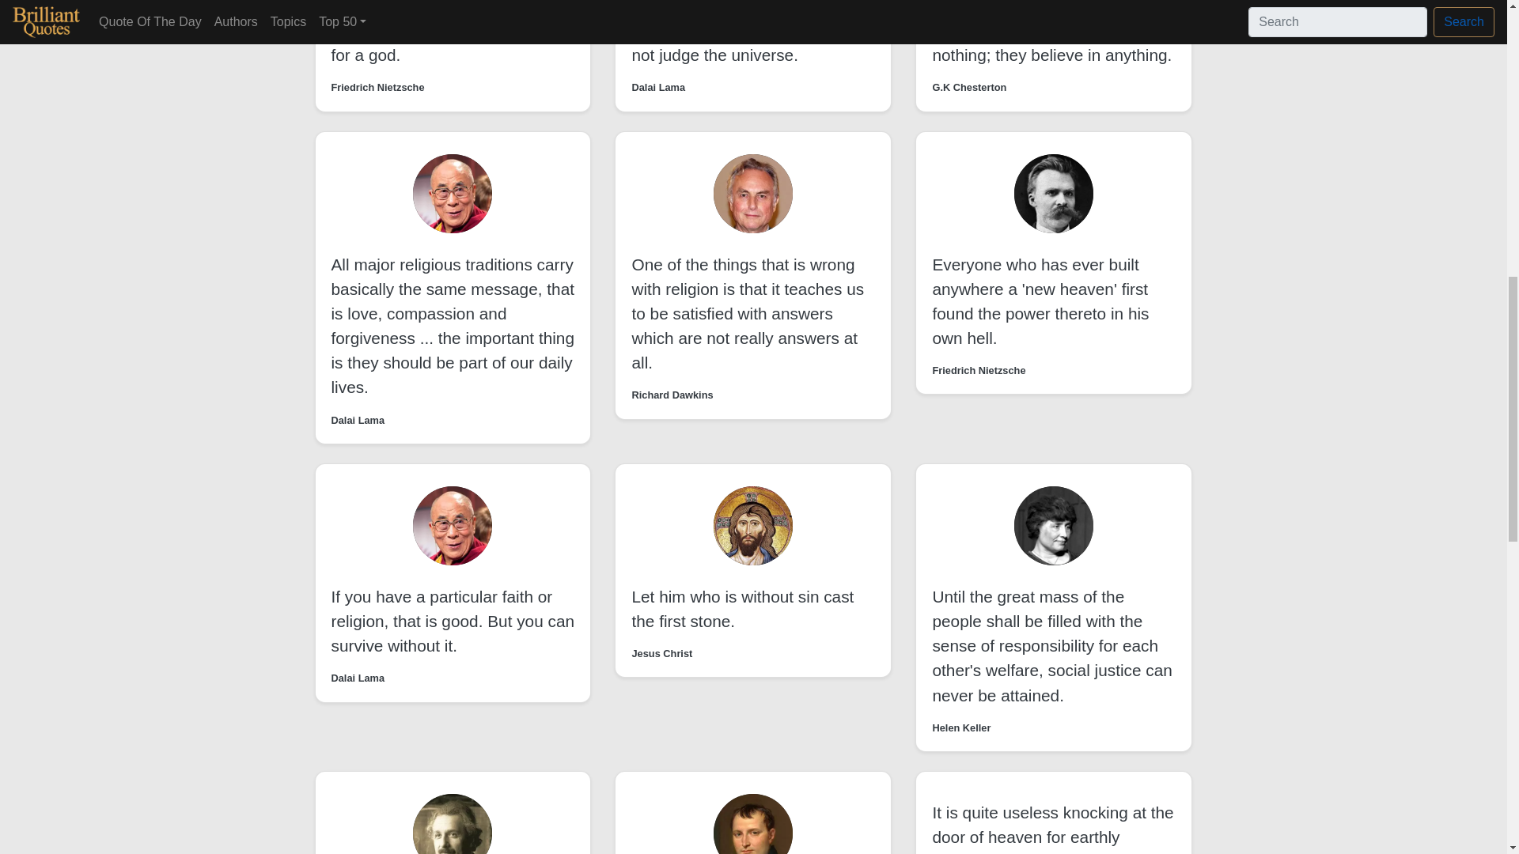 Image resolution: width=1519 pixels, height=854 pixels. I want to click on Dalai Lama, so click(658, 87).